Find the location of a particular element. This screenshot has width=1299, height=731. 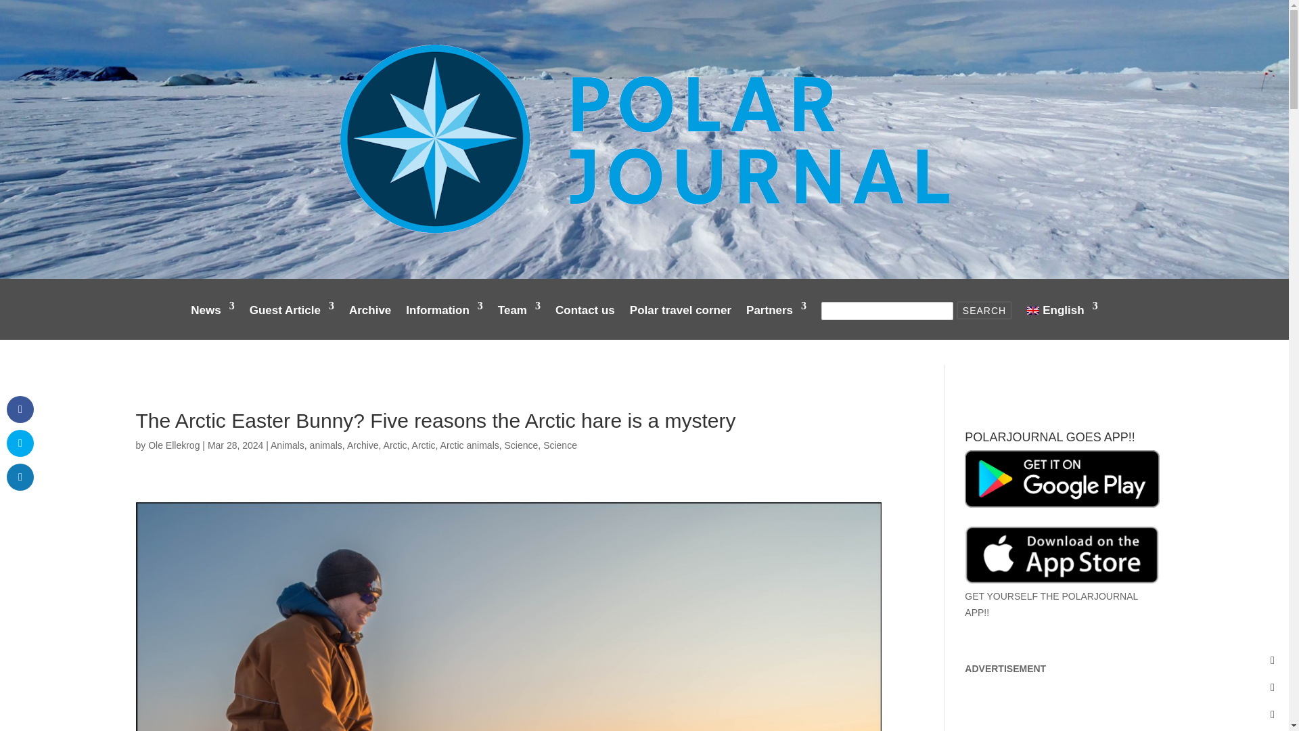

advertisement is located at coordinates (1062, 479).